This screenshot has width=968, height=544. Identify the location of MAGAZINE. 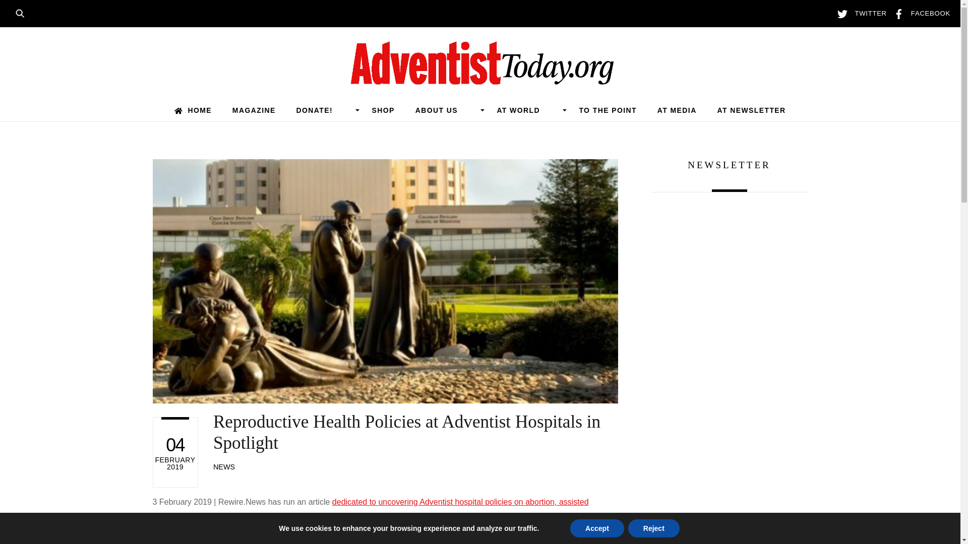
(253, 110).